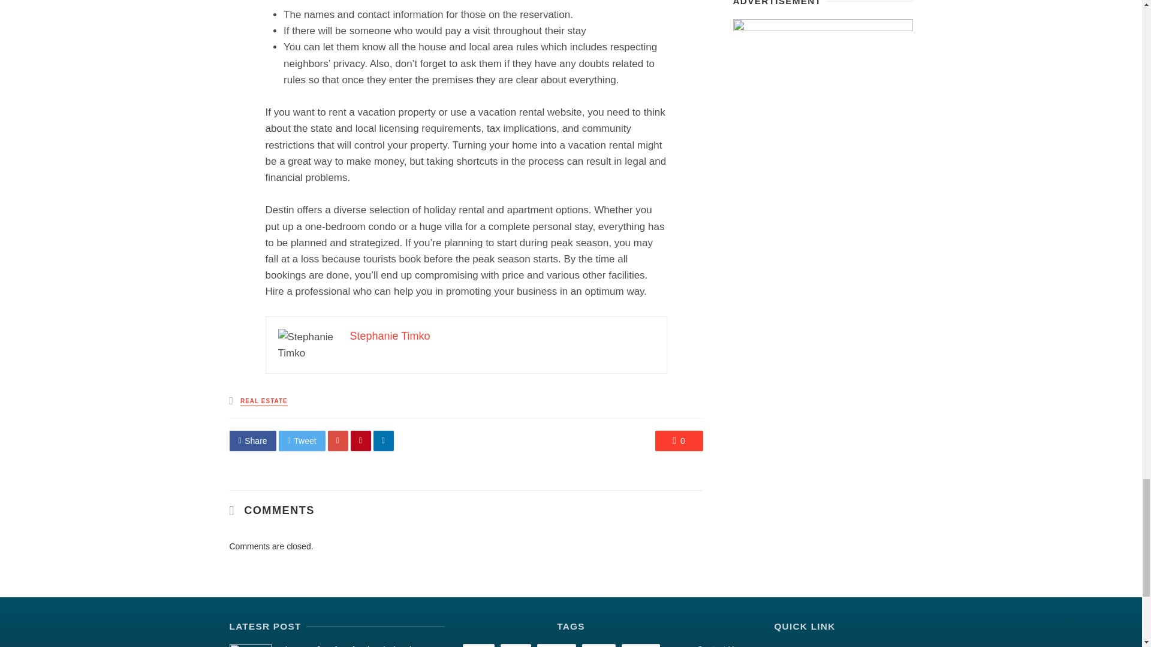  Describe the element at coordinates (383, 441) in the screenshot. I see `Share on Linkedin` at that location.